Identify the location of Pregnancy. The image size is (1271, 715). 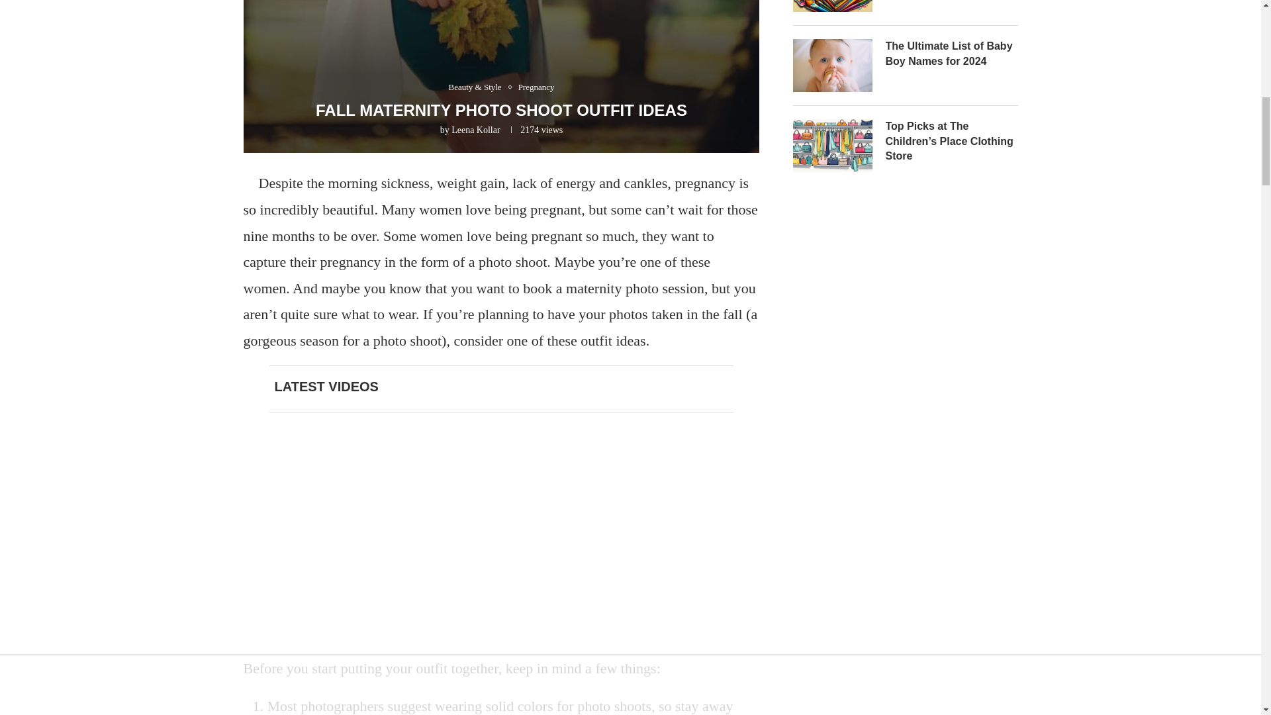
(536, 87).